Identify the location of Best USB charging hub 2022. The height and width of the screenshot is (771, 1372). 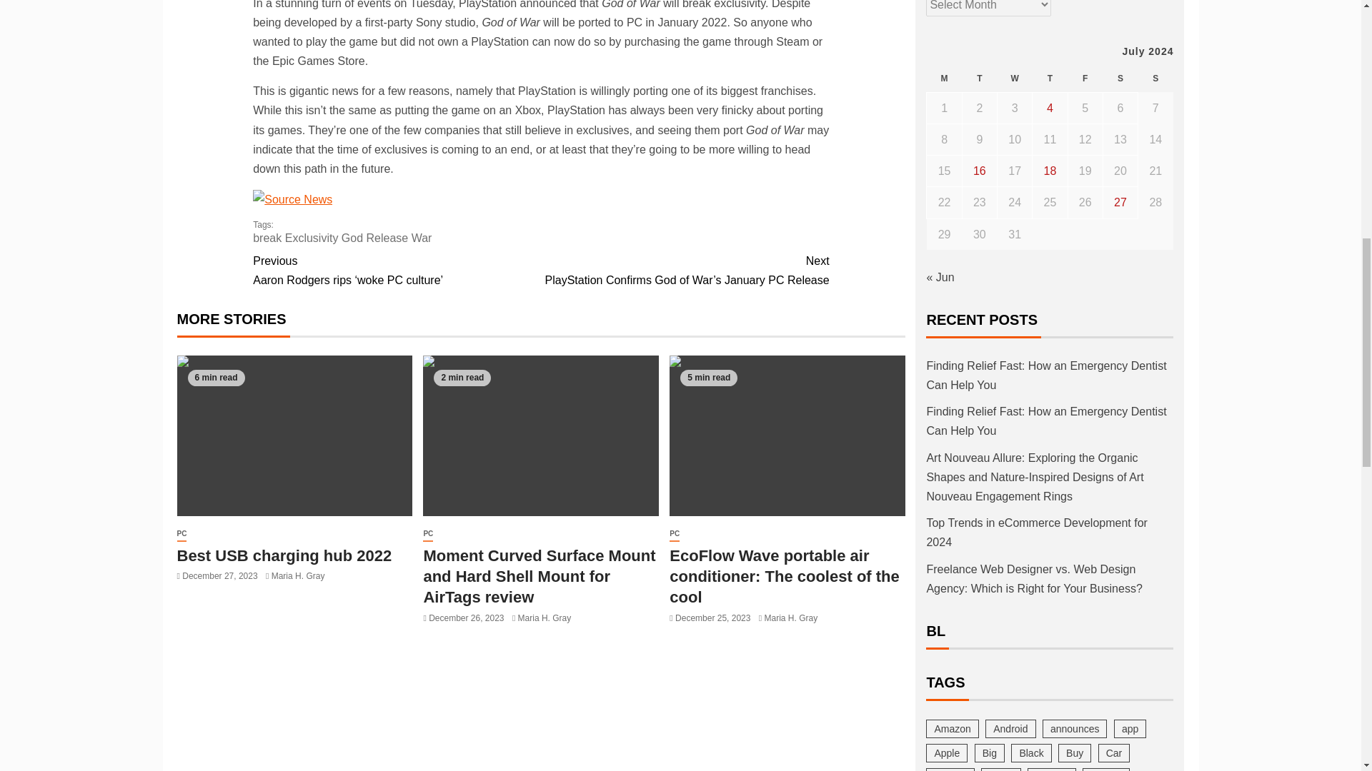
(294, 435).